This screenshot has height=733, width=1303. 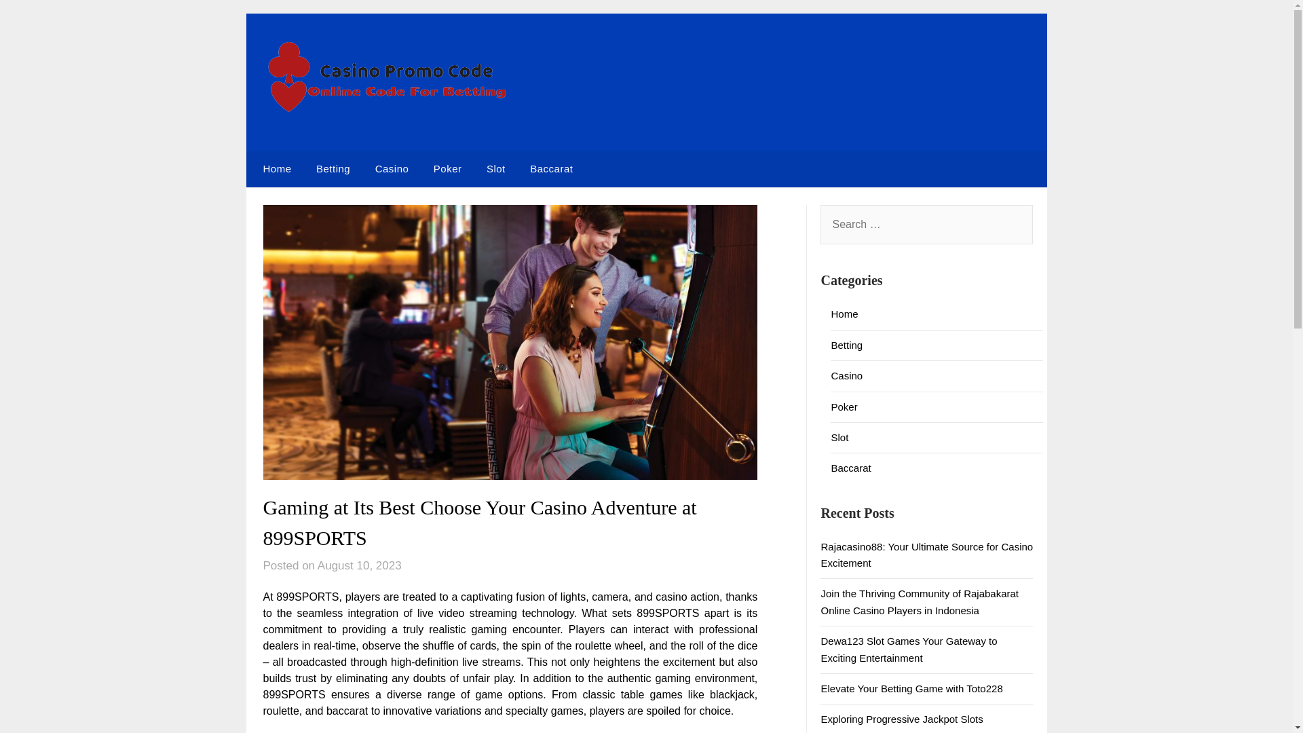 I want to click on Slot, so click(x=495, y=169).